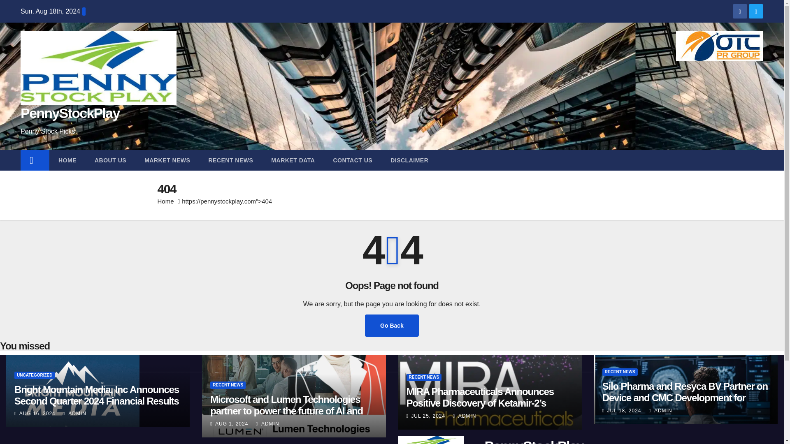 The image size is (790, 444). What do you see at coordinates (167, 160) in the screenshot?
I see `MARKET NEWS` at bounding box center [167, 160].